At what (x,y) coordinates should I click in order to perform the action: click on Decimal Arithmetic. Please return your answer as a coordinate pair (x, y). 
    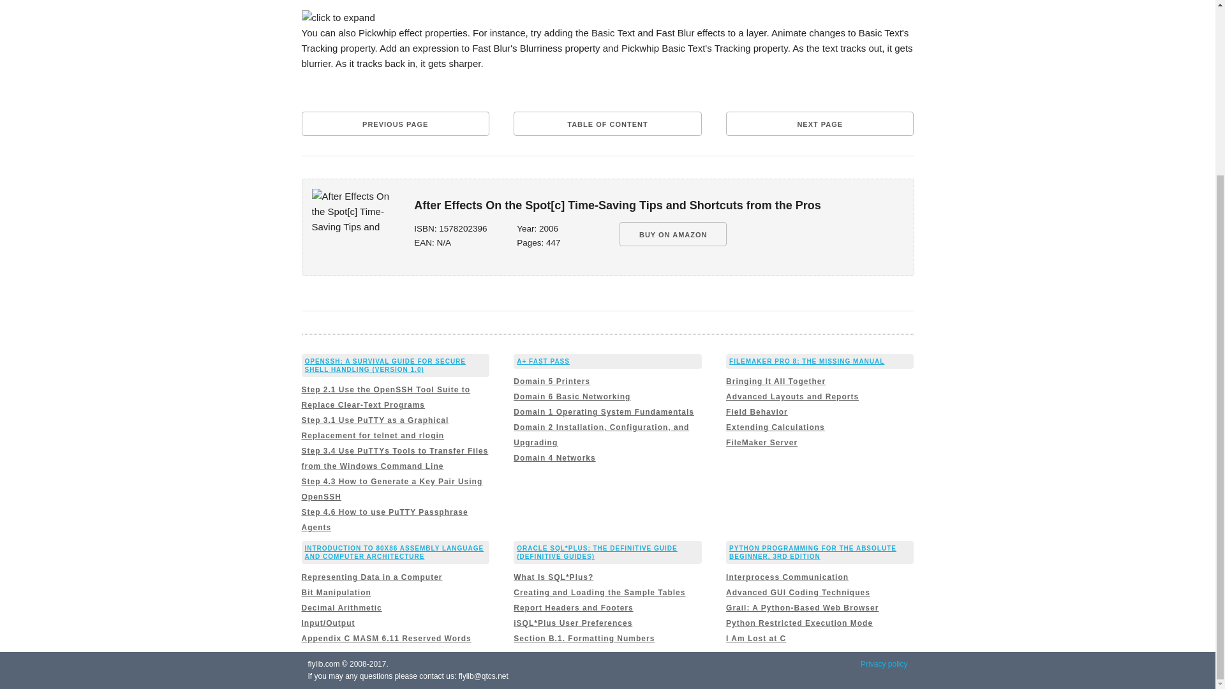
    Looking at the image, I should click on (341, 608).